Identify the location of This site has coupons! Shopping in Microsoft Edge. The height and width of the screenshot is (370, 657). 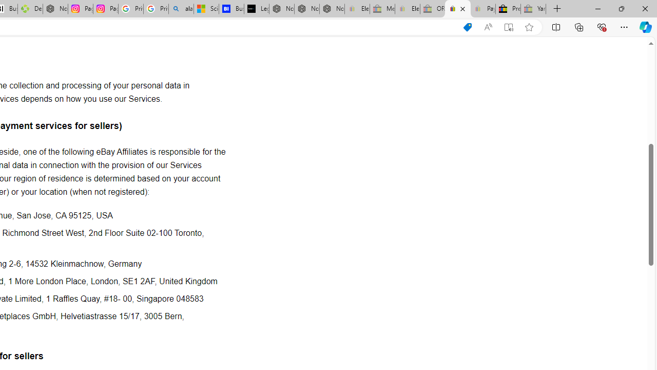
(467, 27).